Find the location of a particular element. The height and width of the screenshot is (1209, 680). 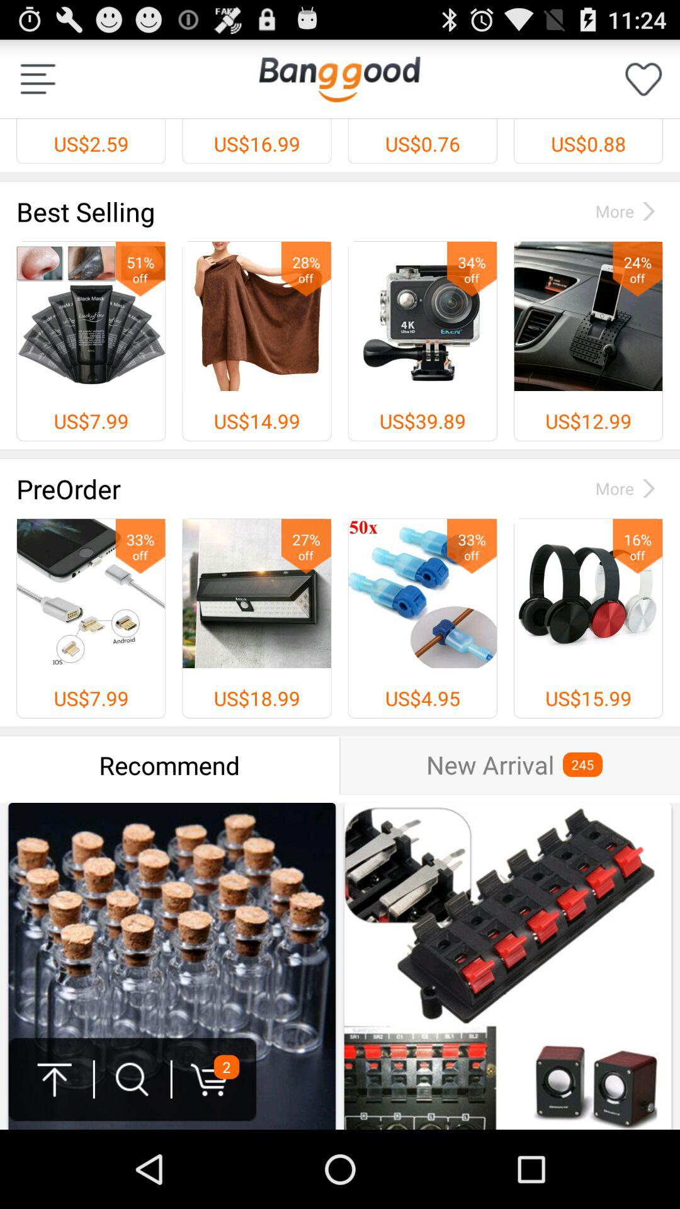

click to like option is located at coordinates (643, 79).